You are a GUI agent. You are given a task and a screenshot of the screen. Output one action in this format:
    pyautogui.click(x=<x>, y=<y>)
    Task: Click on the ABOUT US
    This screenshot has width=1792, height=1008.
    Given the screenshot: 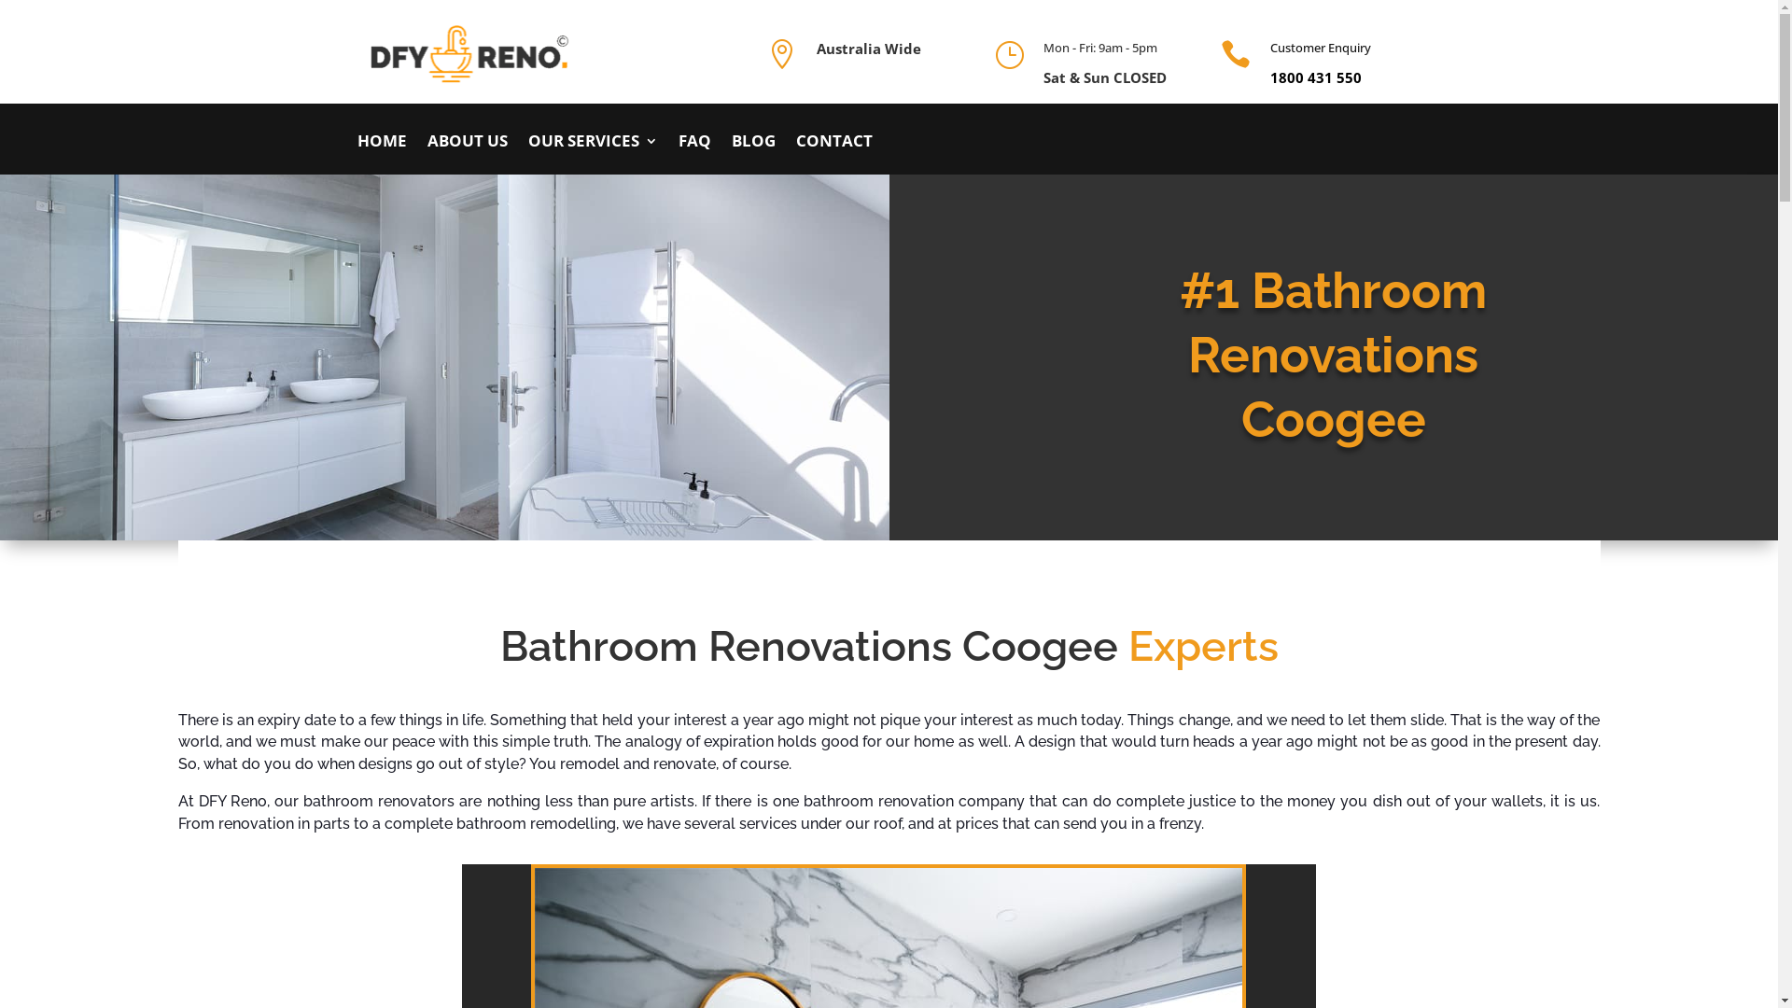 What is the action you would take?
    pyautogui.click(x=468, y=154)
    